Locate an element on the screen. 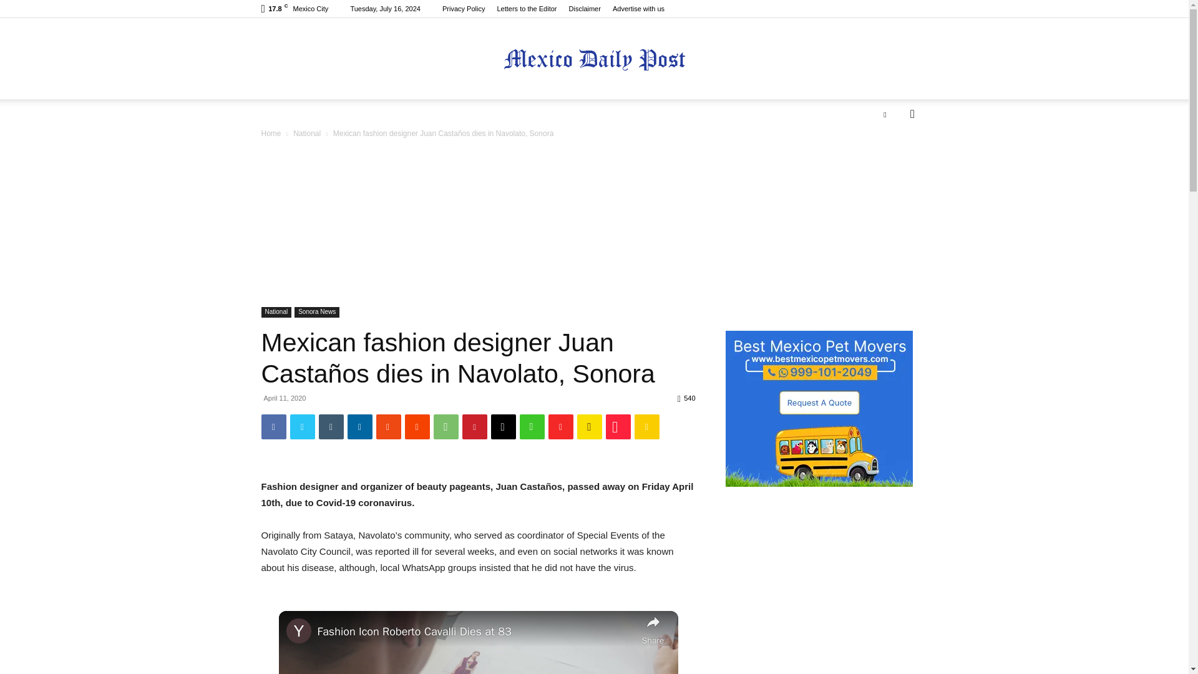 This screenshot has height=674, width=1198. Privacy Policy is located at coordinates (463, 9).